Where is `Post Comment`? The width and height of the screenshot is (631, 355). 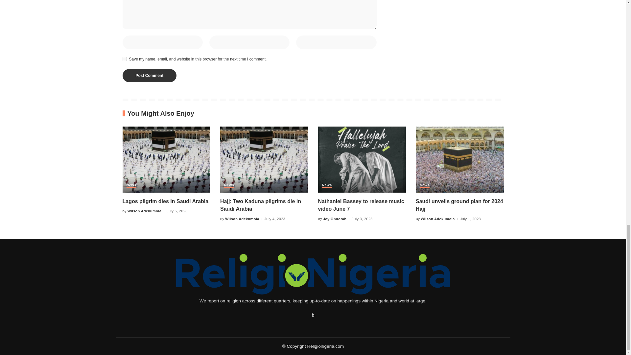 Post Comment is located at coordinates (149, 75).